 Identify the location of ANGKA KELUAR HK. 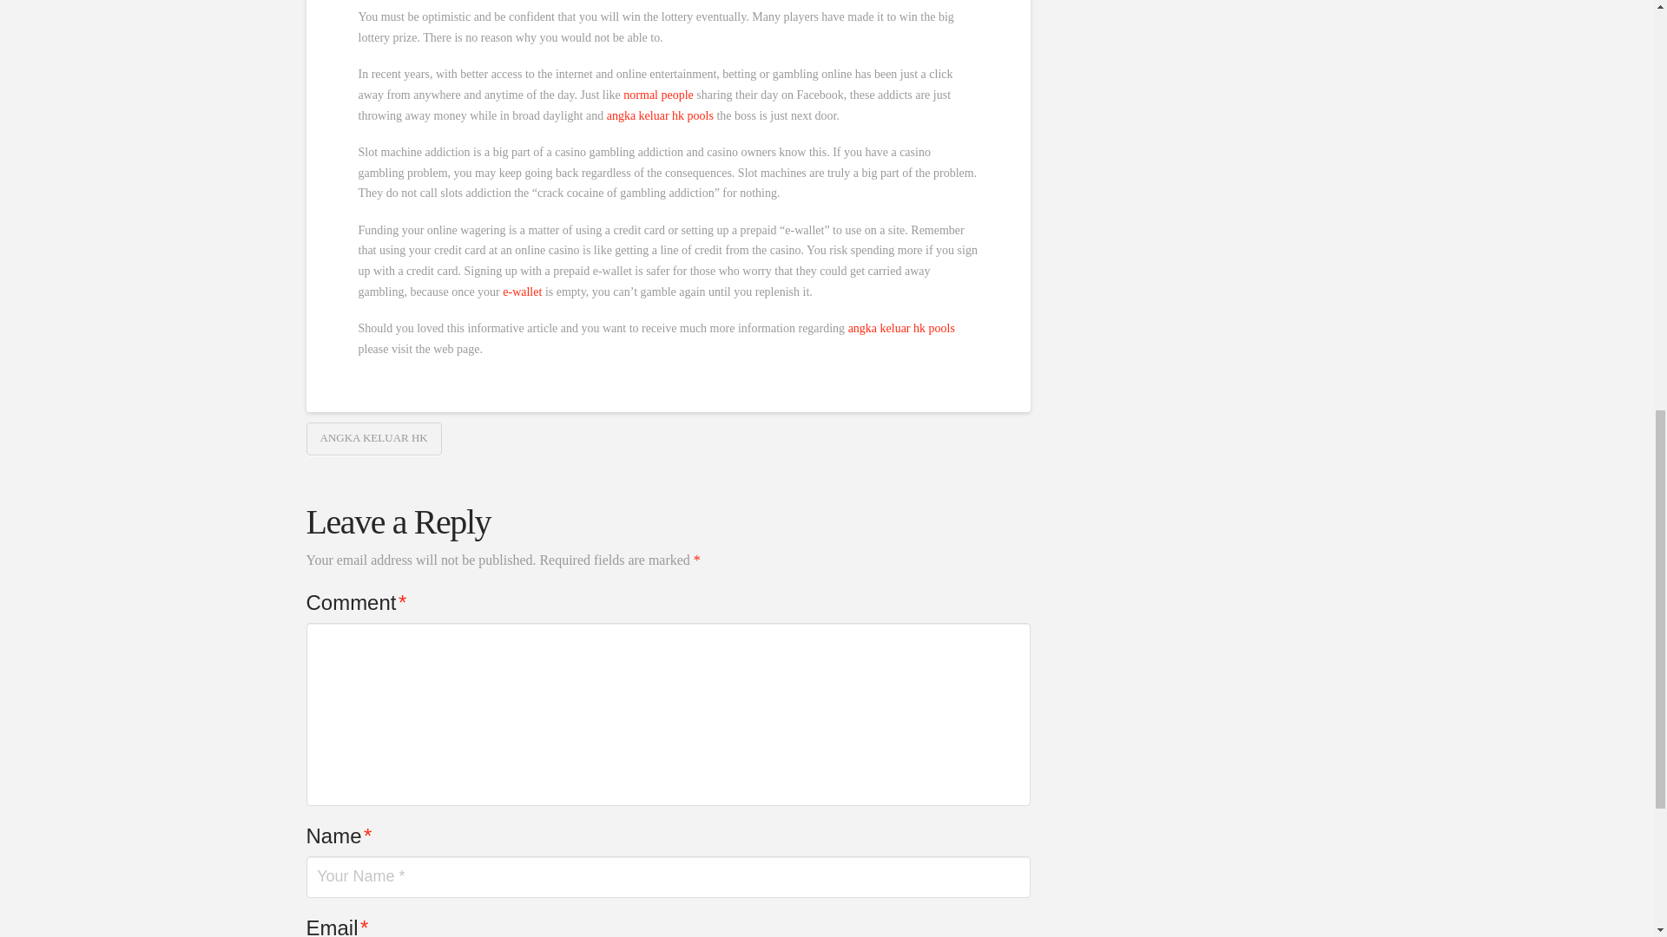
(373, 439).